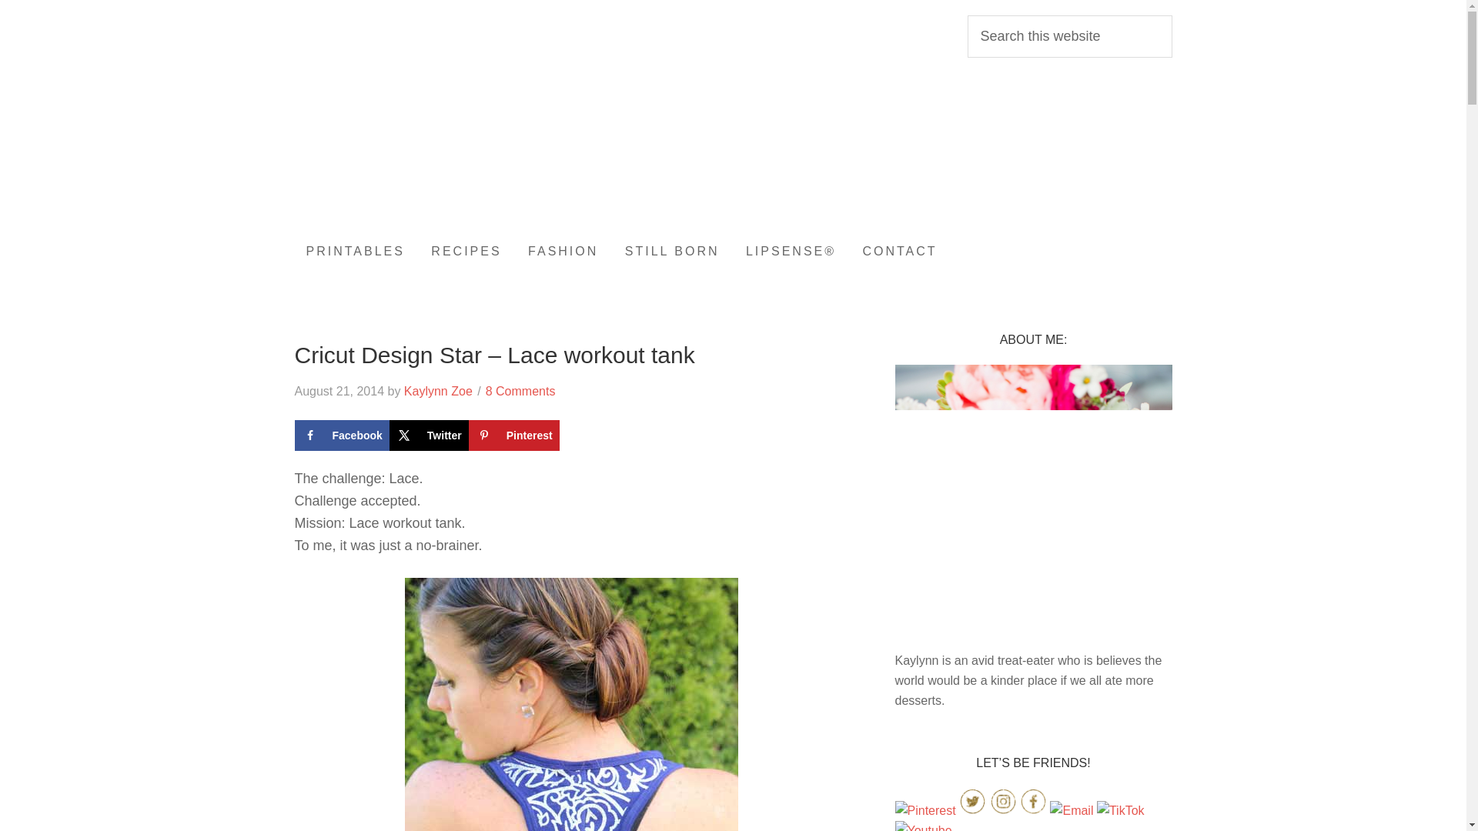  Describe the element at coordinates (1033, 810) in the screenshot. I see `Facebook` at that location.